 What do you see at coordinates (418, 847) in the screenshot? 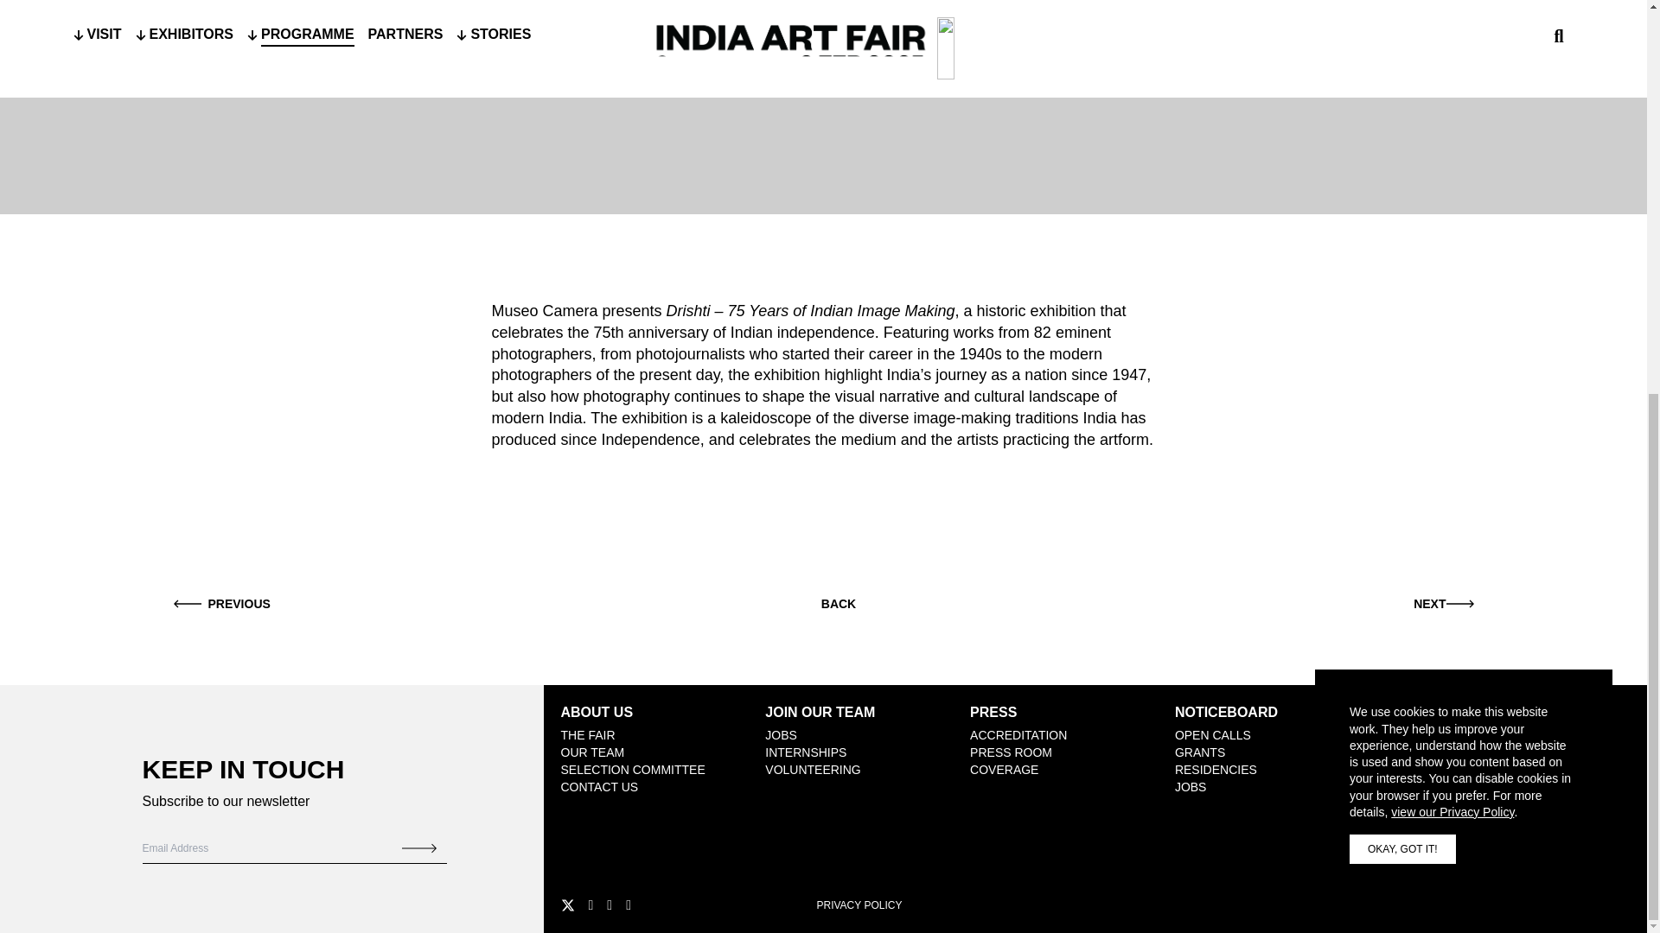
I see `Search` at bounding box center [418, 847].